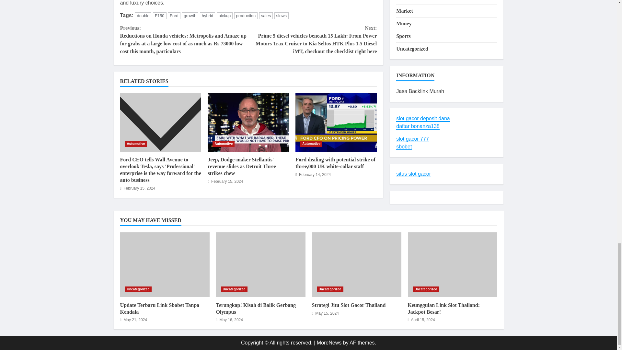  Describe the element at coordinates (143, 16) in the screenshot. I see `double` at that location.